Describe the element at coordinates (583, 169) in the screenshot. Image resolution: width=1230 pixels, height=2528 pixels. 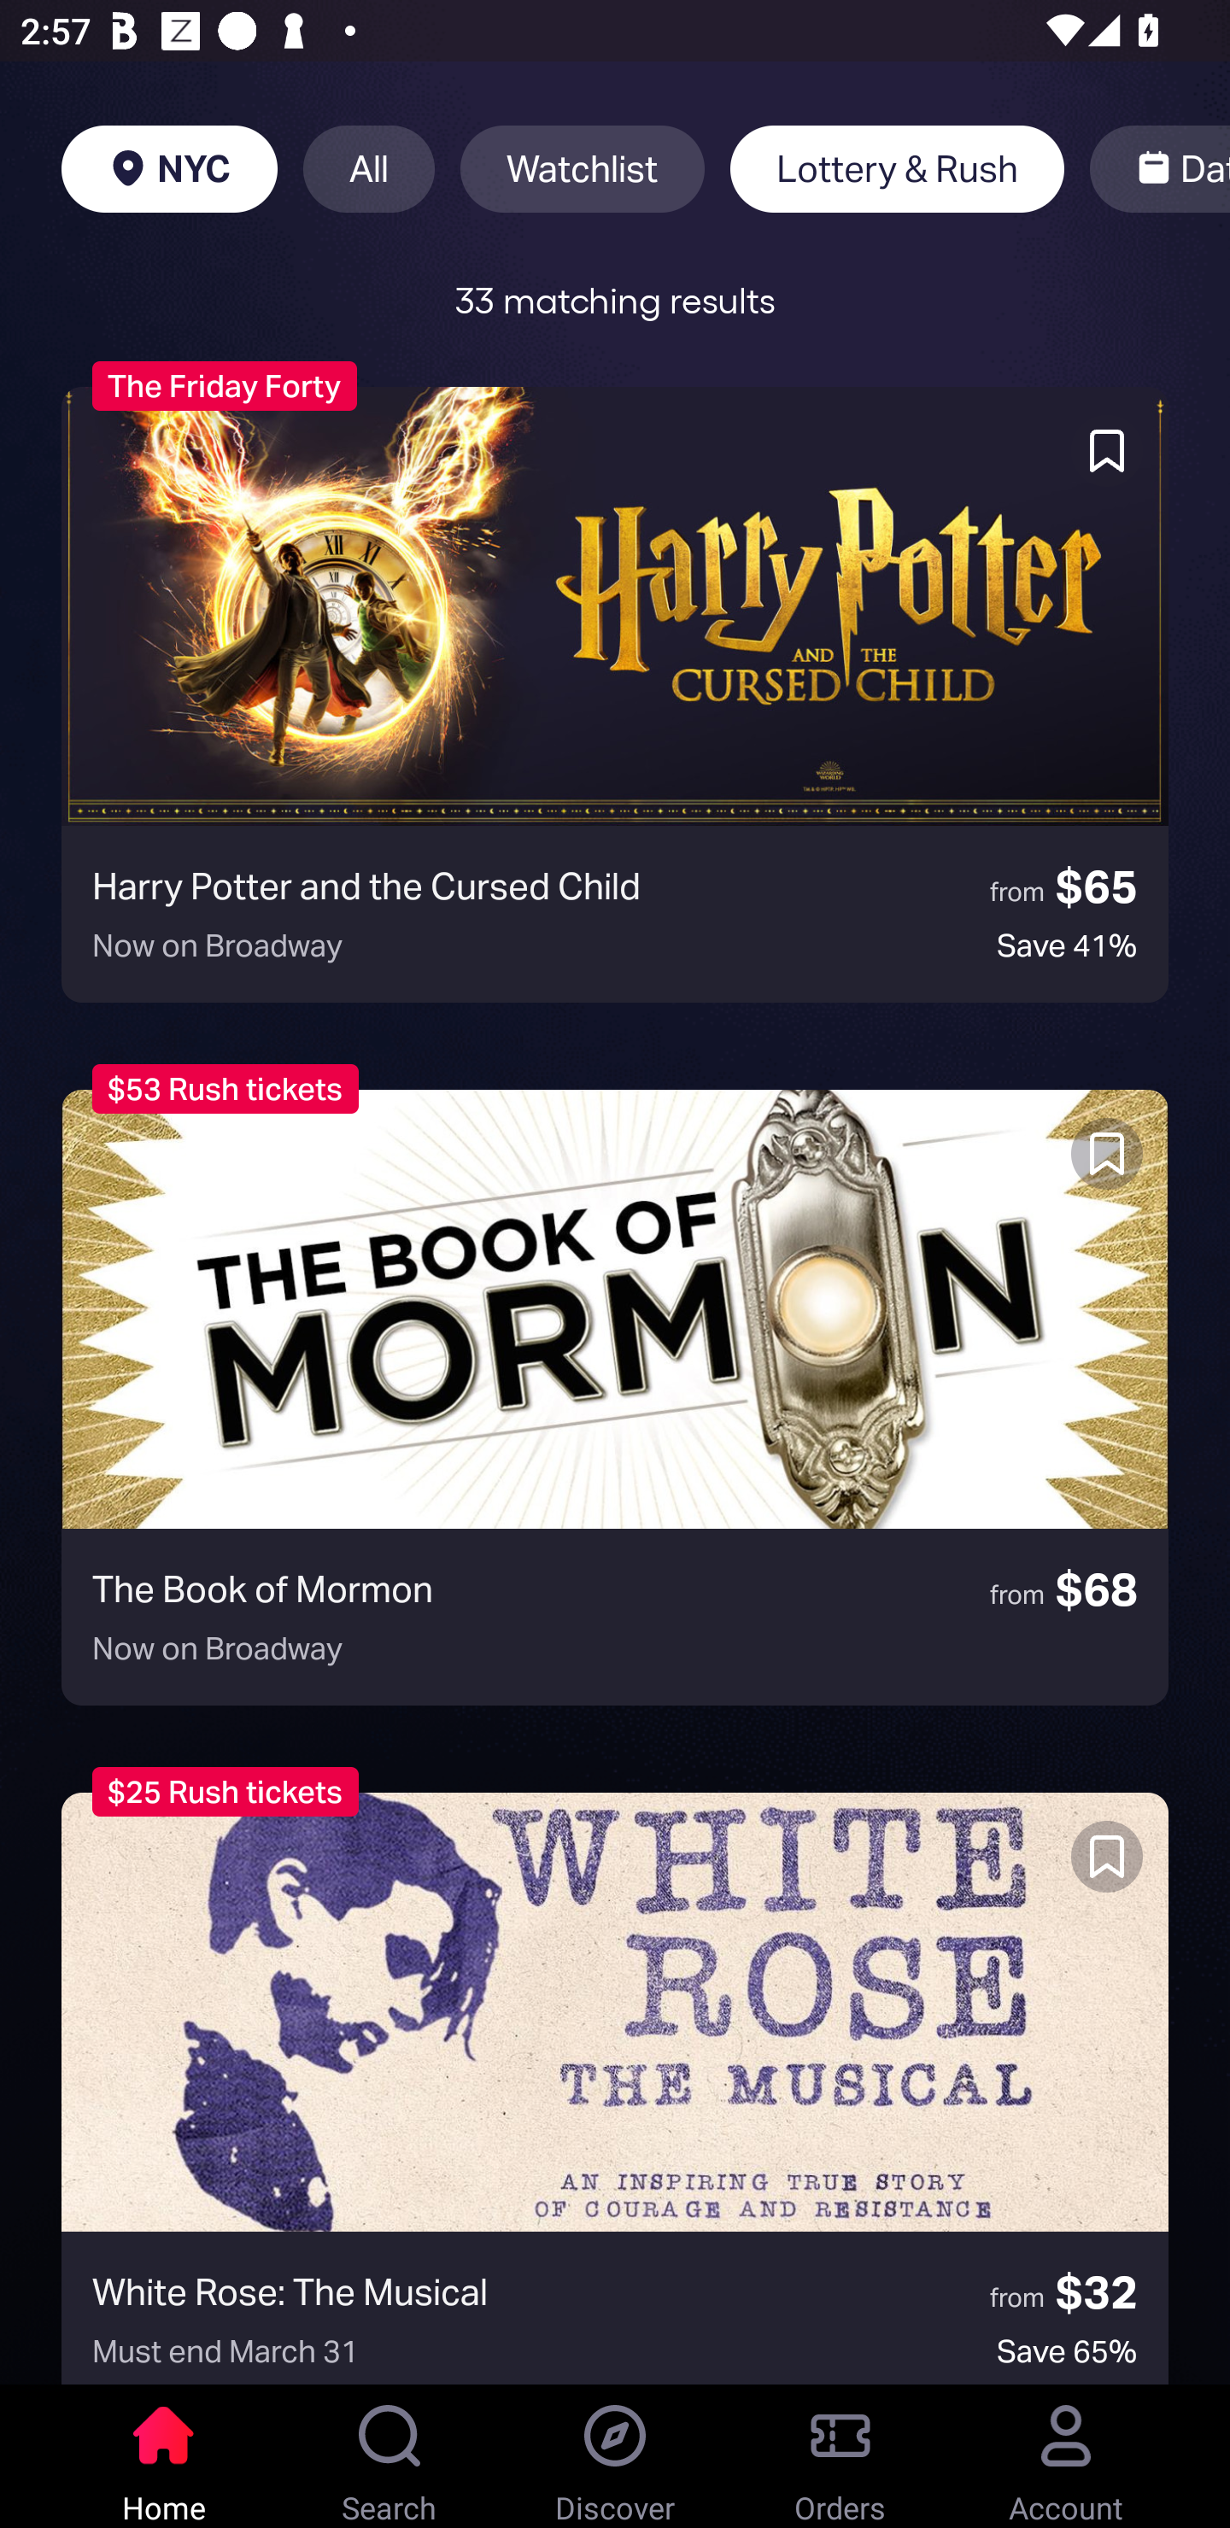
I see `Watchlist` at that location.